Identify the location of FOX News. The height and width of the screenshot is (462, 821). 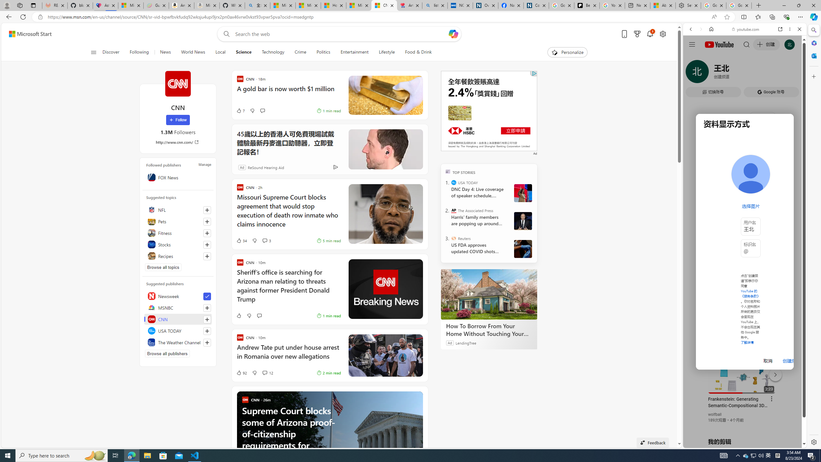
(178, 177).